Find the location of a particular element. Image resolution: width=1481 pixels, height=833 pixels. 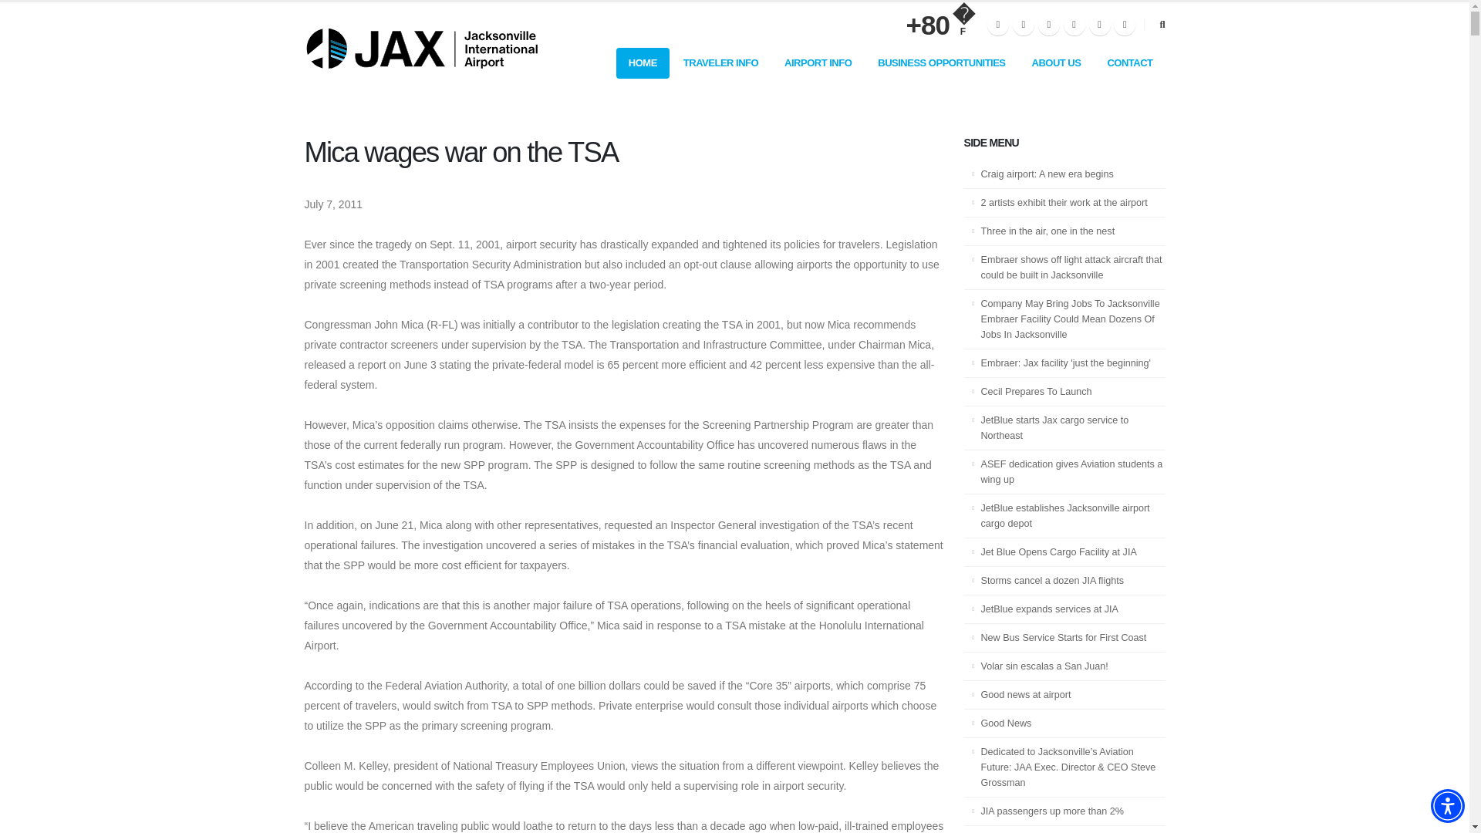

JetBlue starts Jax cargo service to Northeast is located at coordinates (1064, 429).